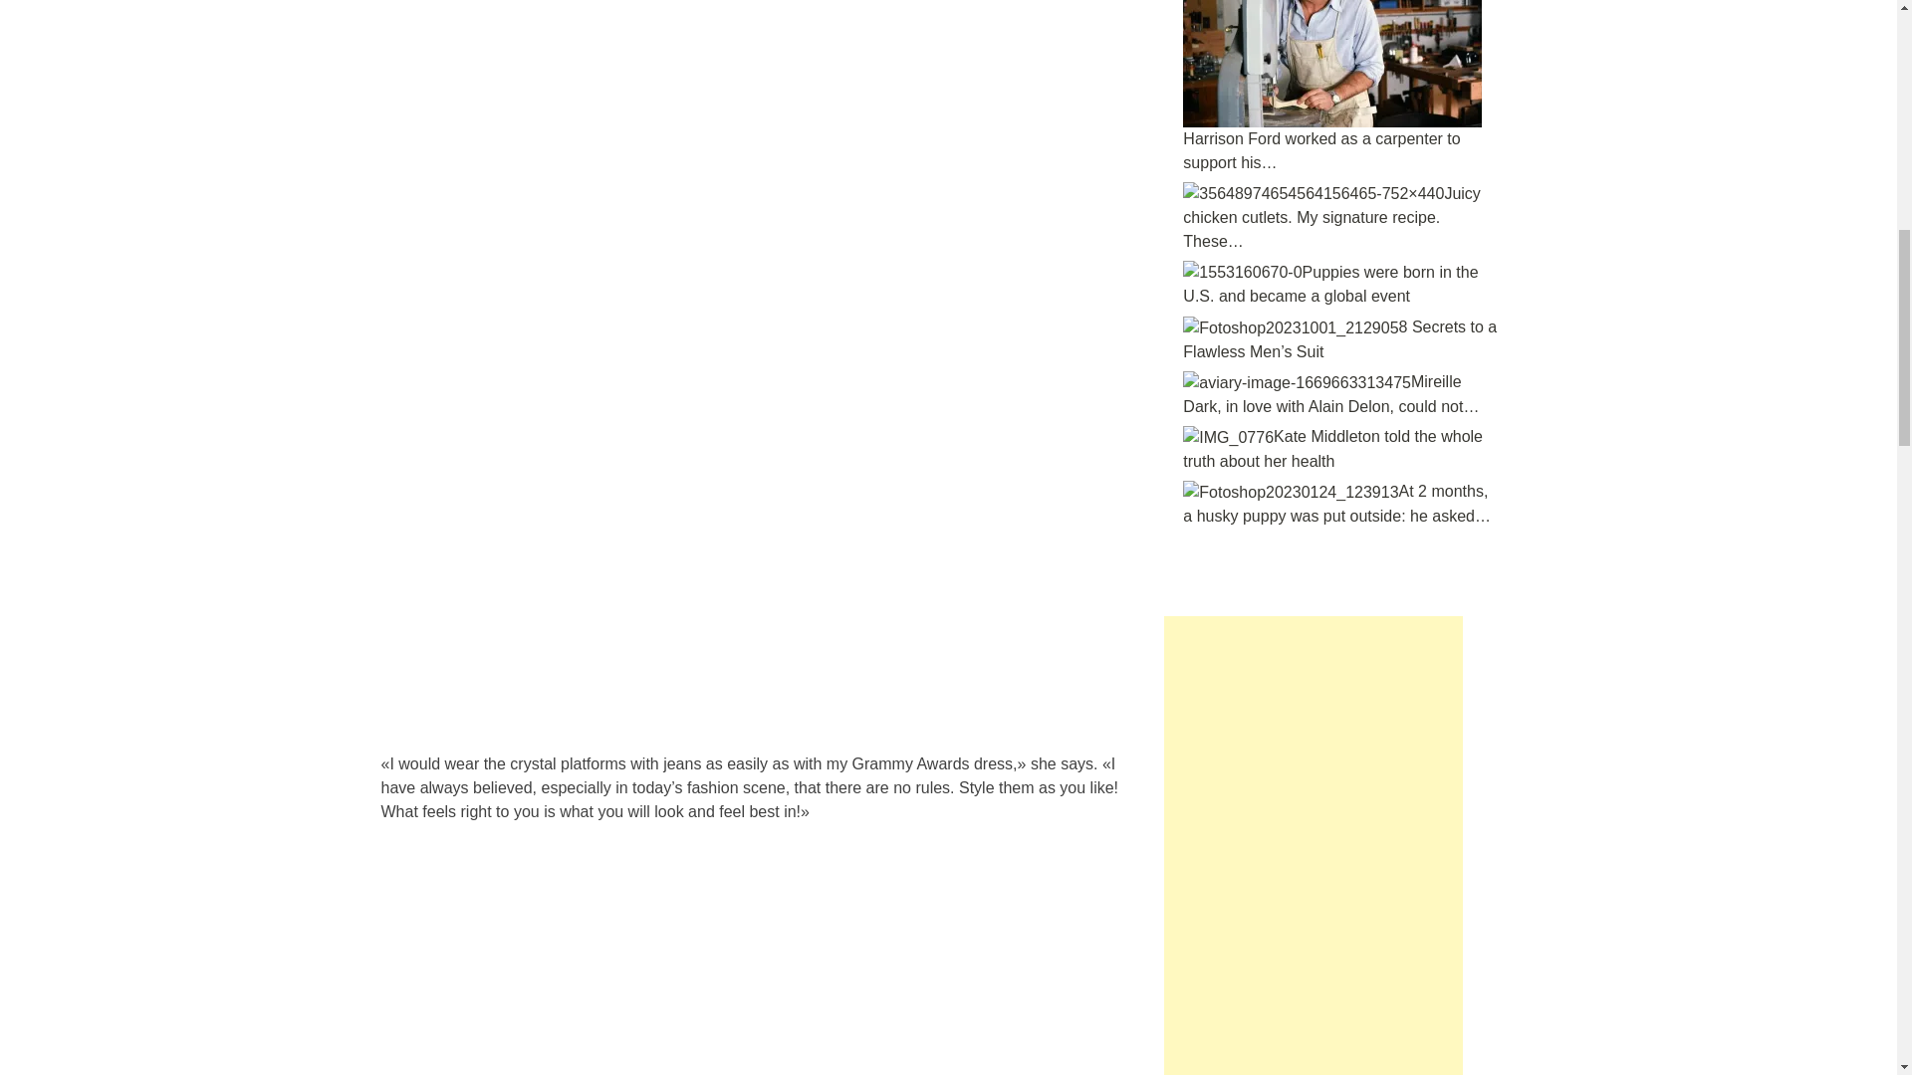  What do you see at coordinates (1330, 284) in the screenshot?
I see `Puppies were born in the U.S. and became a global event` at bounding box center [1330, 284].